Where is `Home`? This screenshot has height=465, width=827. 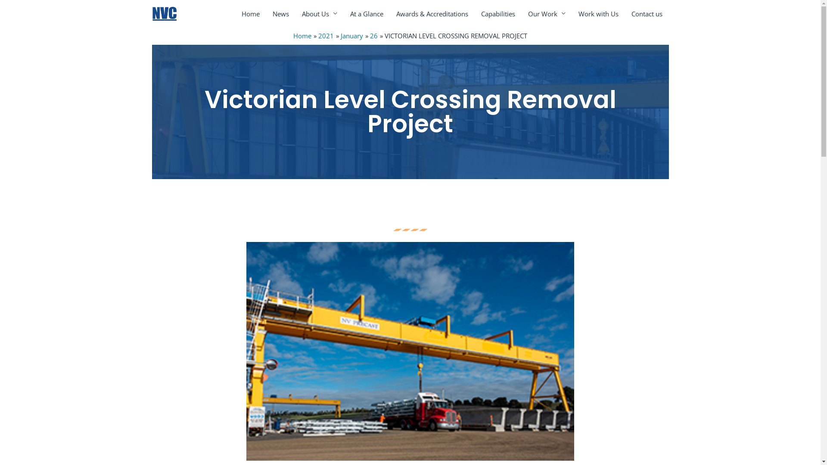
Home is located at coordinates (302, 36).